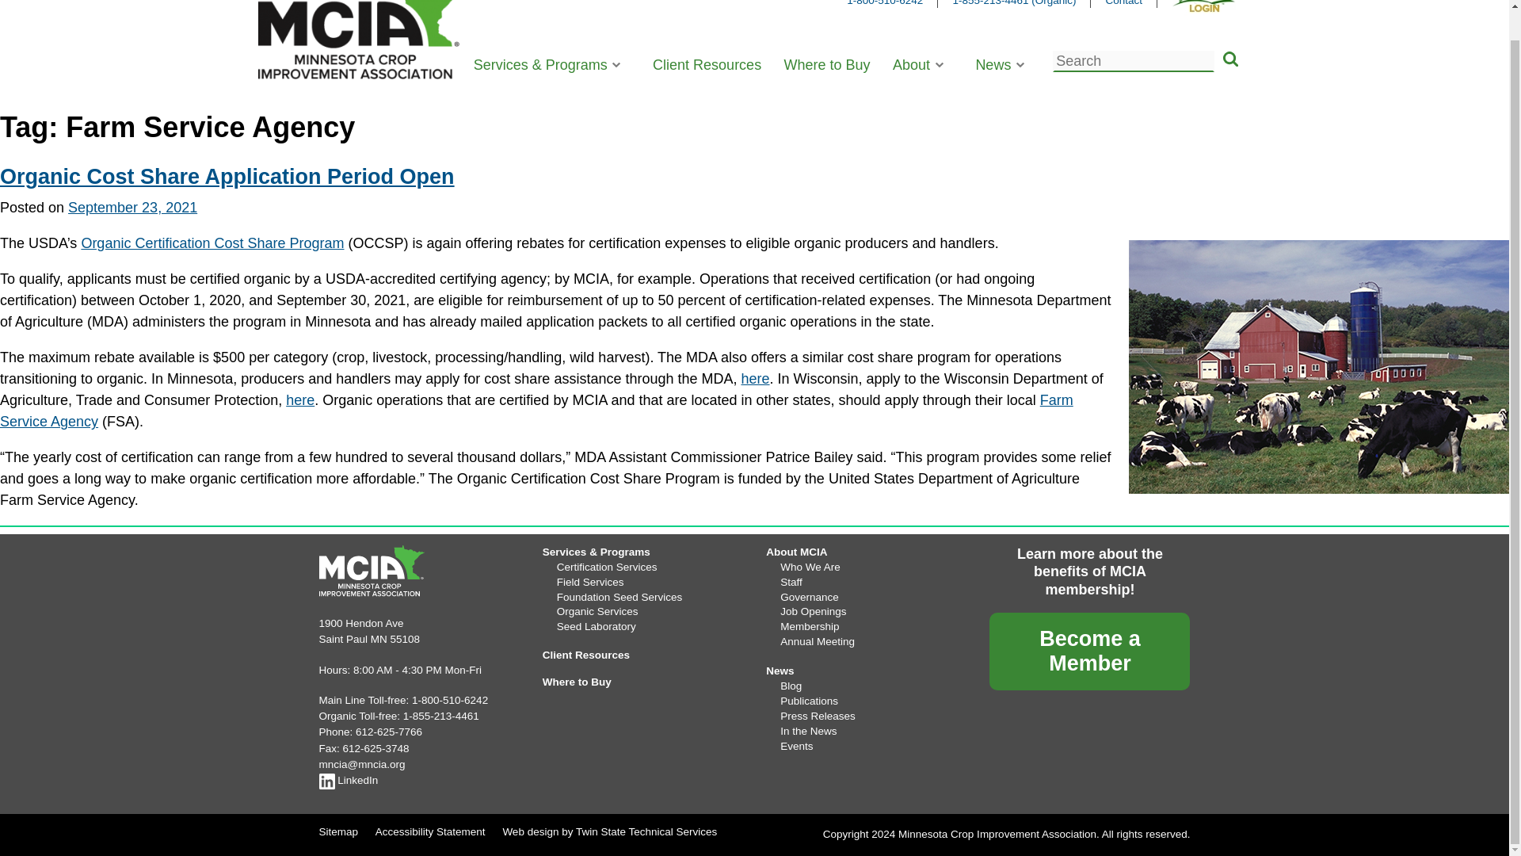 This screenshot has height=856, width=1521. What do you see at coordinates (1229, 60) in the screenshot?
I see `Search` at bounding box center [1229, 60].